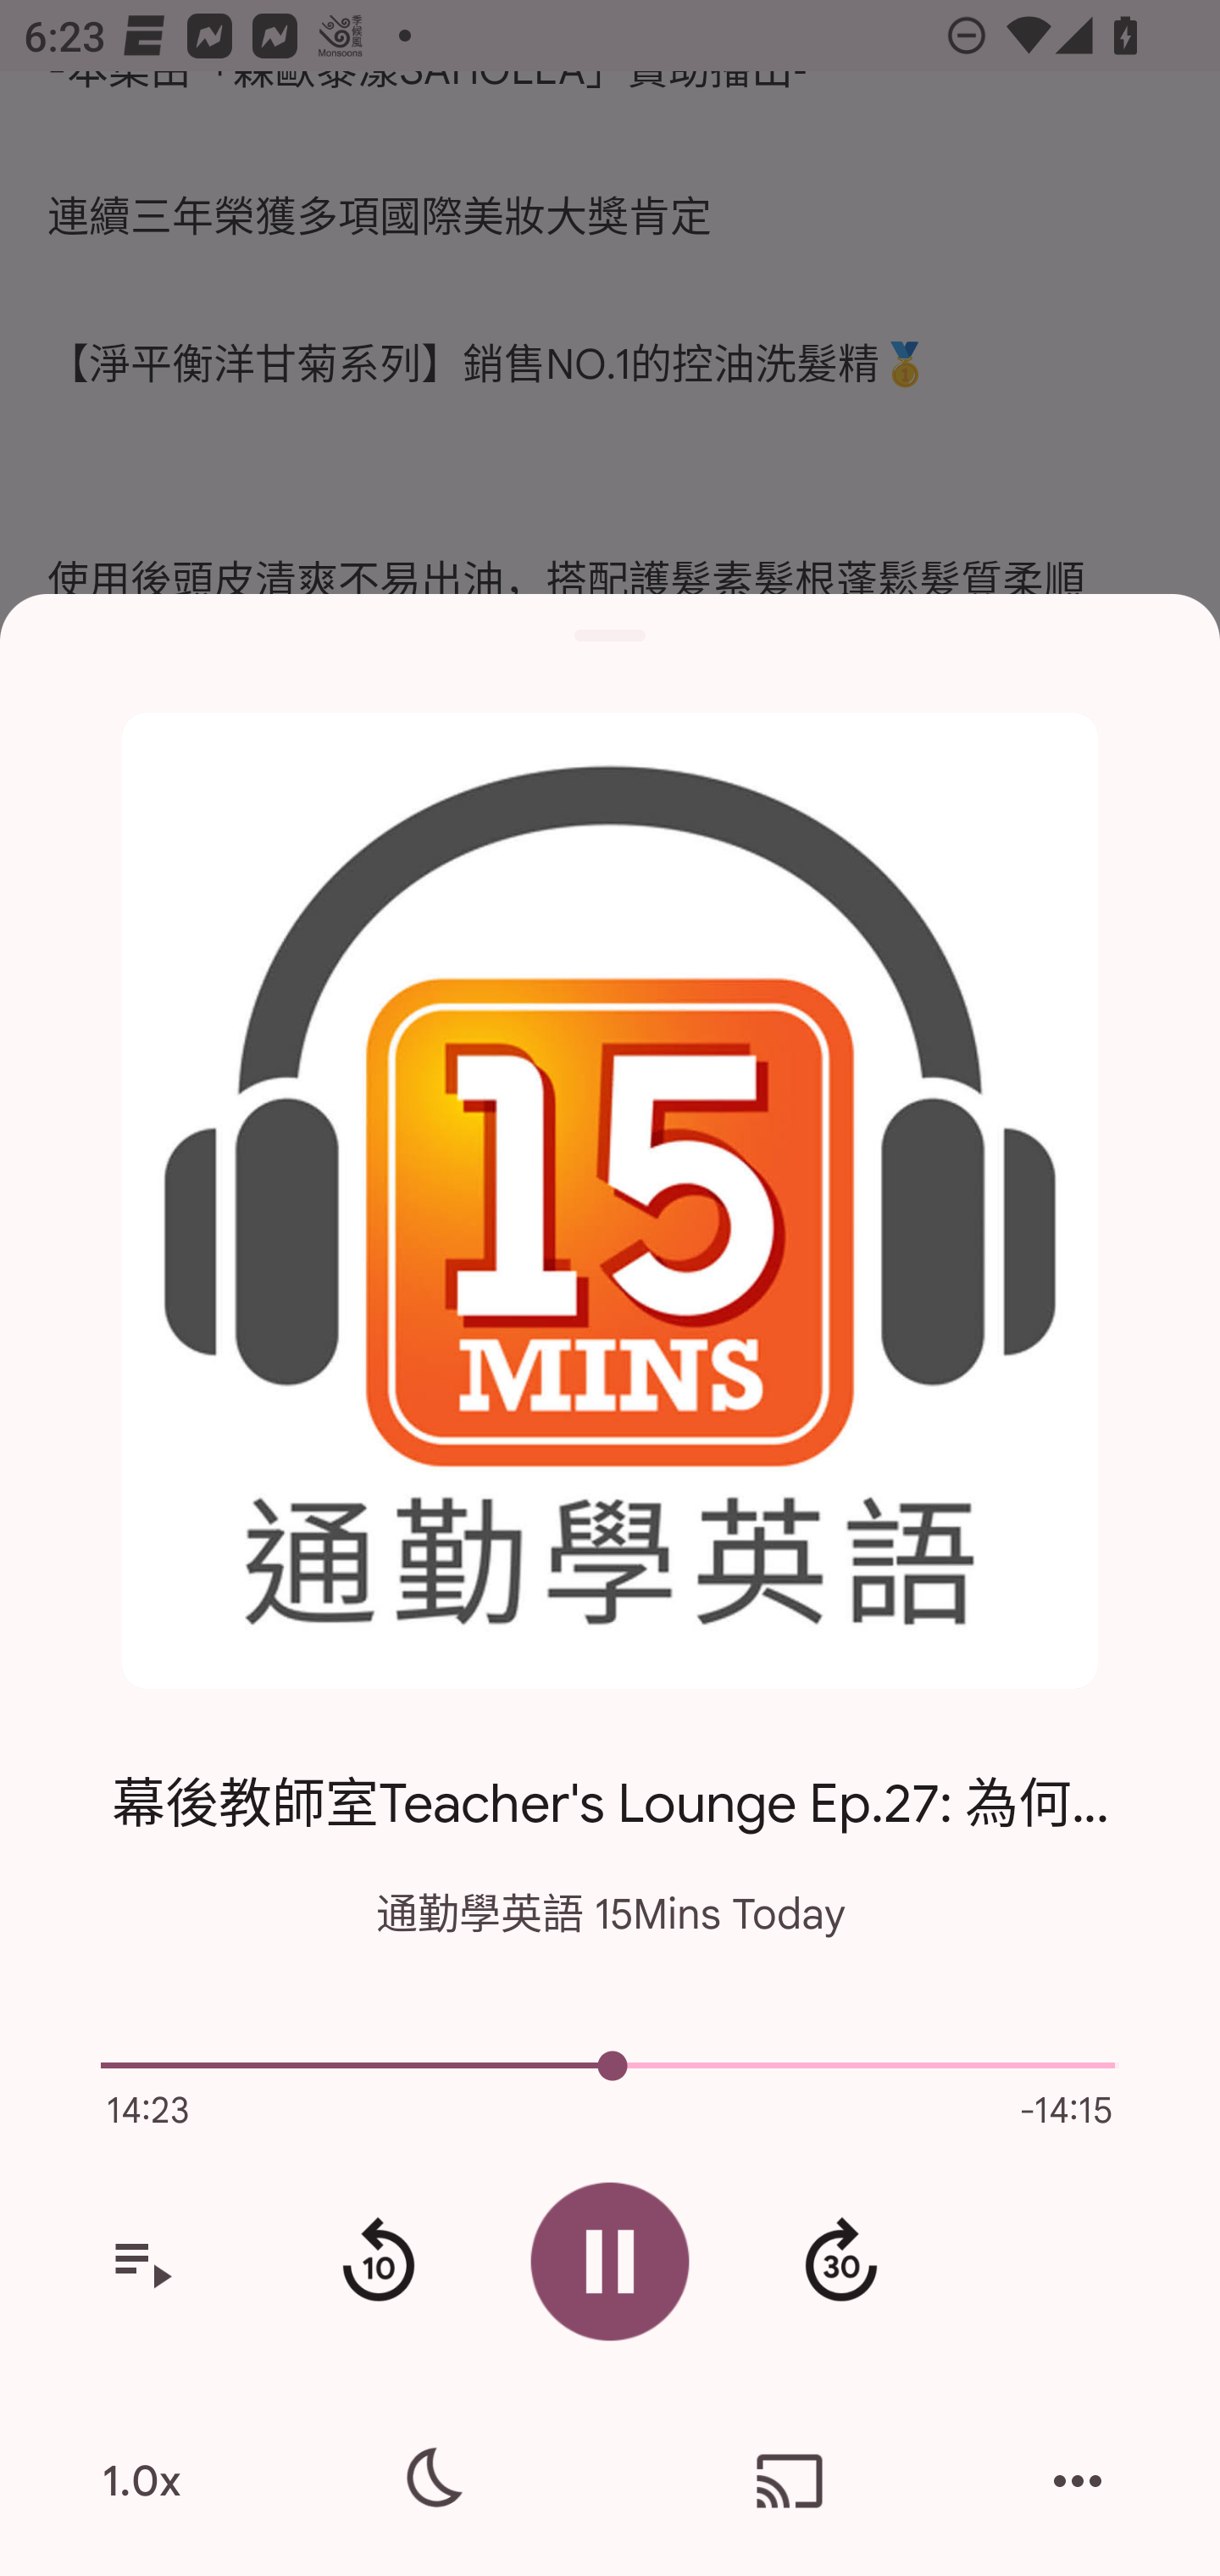 The image size is (1220, 2576). What do you see at coordinates (430, 2481) in the screenshot?
I see `Sleep timer settings` at bounding box center [430, 2481].